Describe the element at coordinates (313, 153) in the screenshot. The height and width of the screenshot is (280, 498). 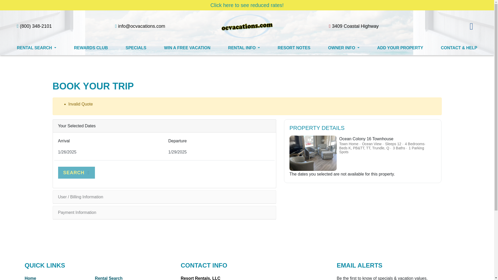
I see `img-4392.jpg` at that location.